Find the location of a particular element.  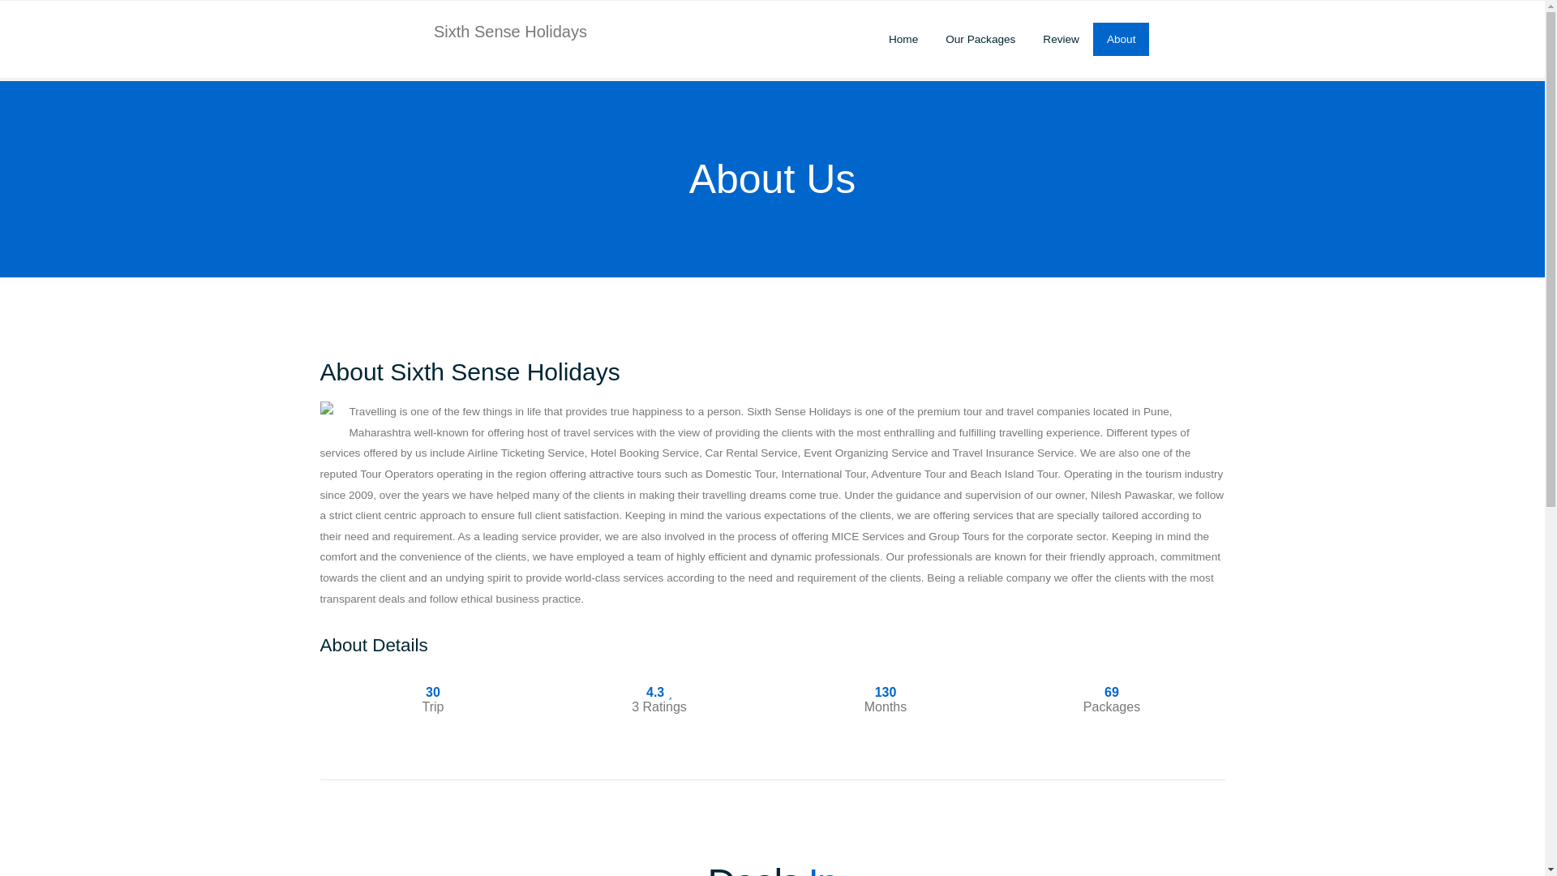

Our Packages is located at coordinates (980, 39).